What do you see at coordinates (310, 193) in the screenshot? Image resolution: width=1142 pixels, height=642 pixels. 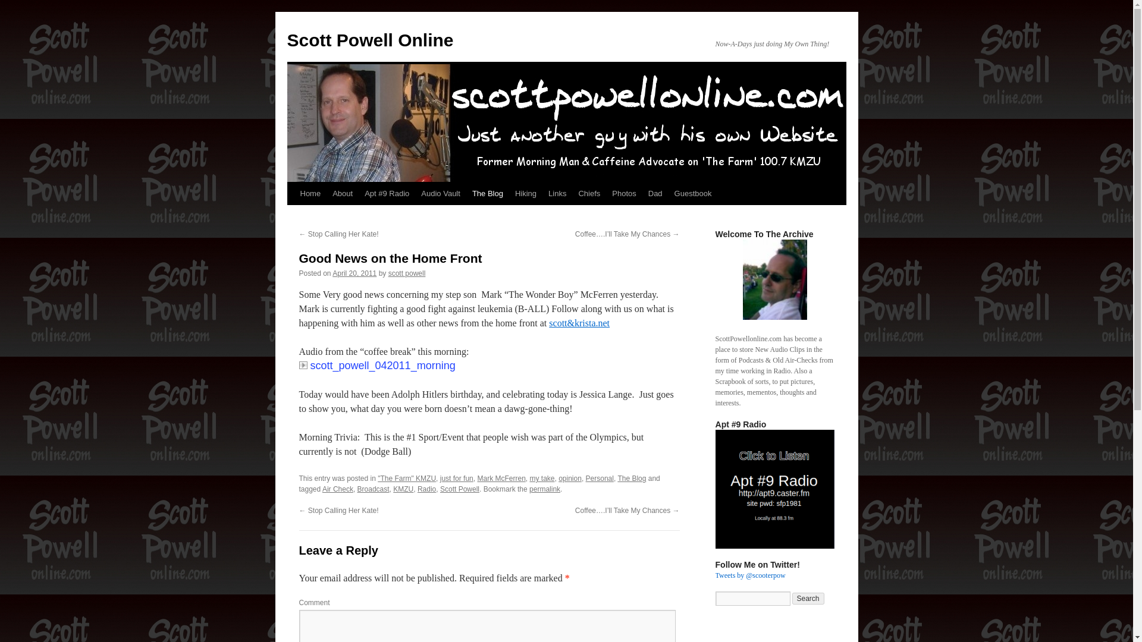 I see `Home` at bounding box center [310, 193].